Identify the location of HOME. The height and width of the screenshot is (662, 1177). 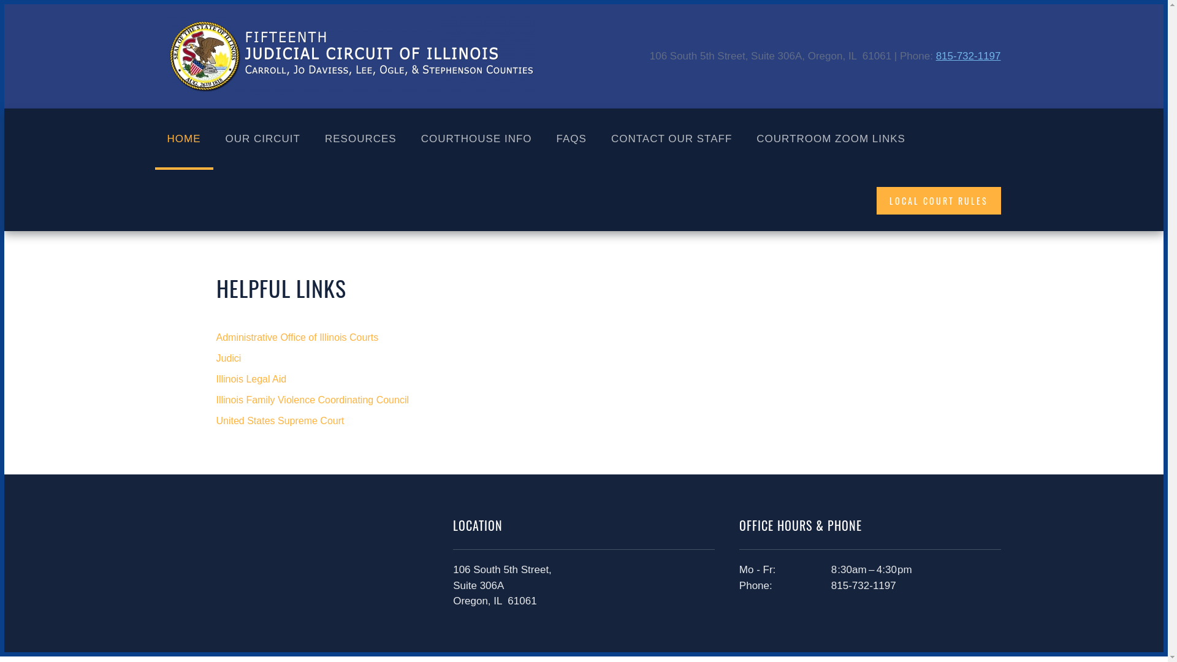
(184, 139).